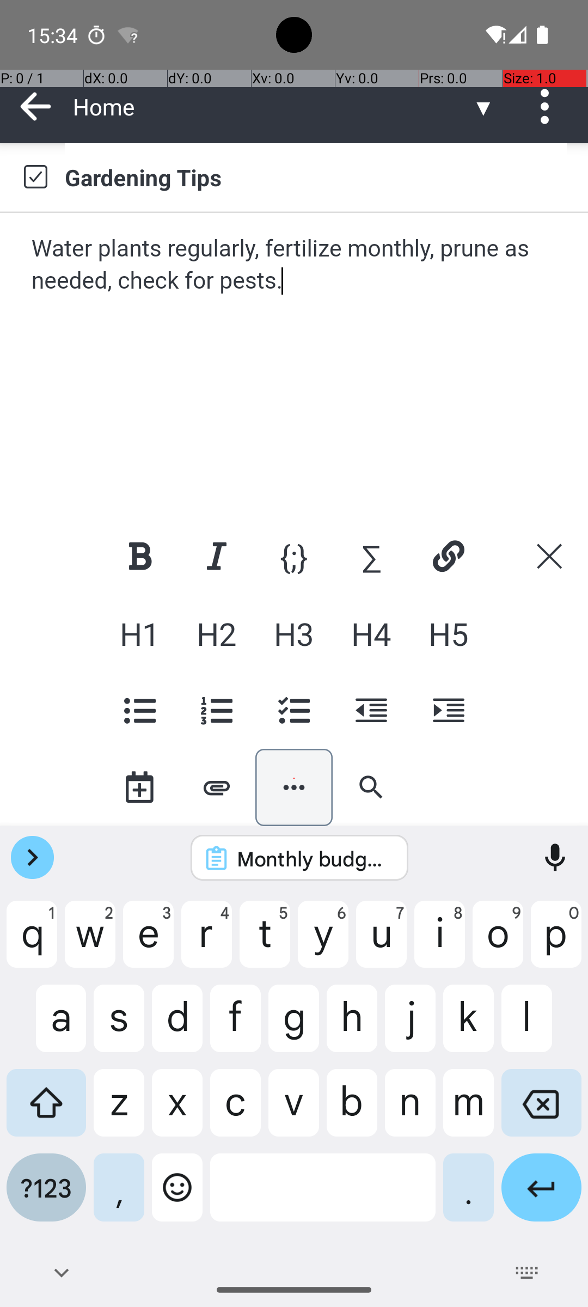 Image resolution: width=588 pixels, height=1307 pixels. Describe the element at coordinates (139, 633) in the screenshot. I see `Header 1` at that location.